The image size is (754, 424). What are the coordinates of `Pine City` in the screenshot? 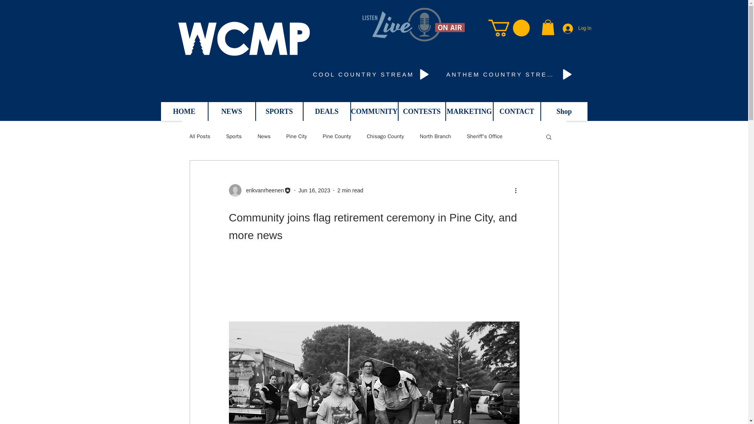 It's located at (296, 137).